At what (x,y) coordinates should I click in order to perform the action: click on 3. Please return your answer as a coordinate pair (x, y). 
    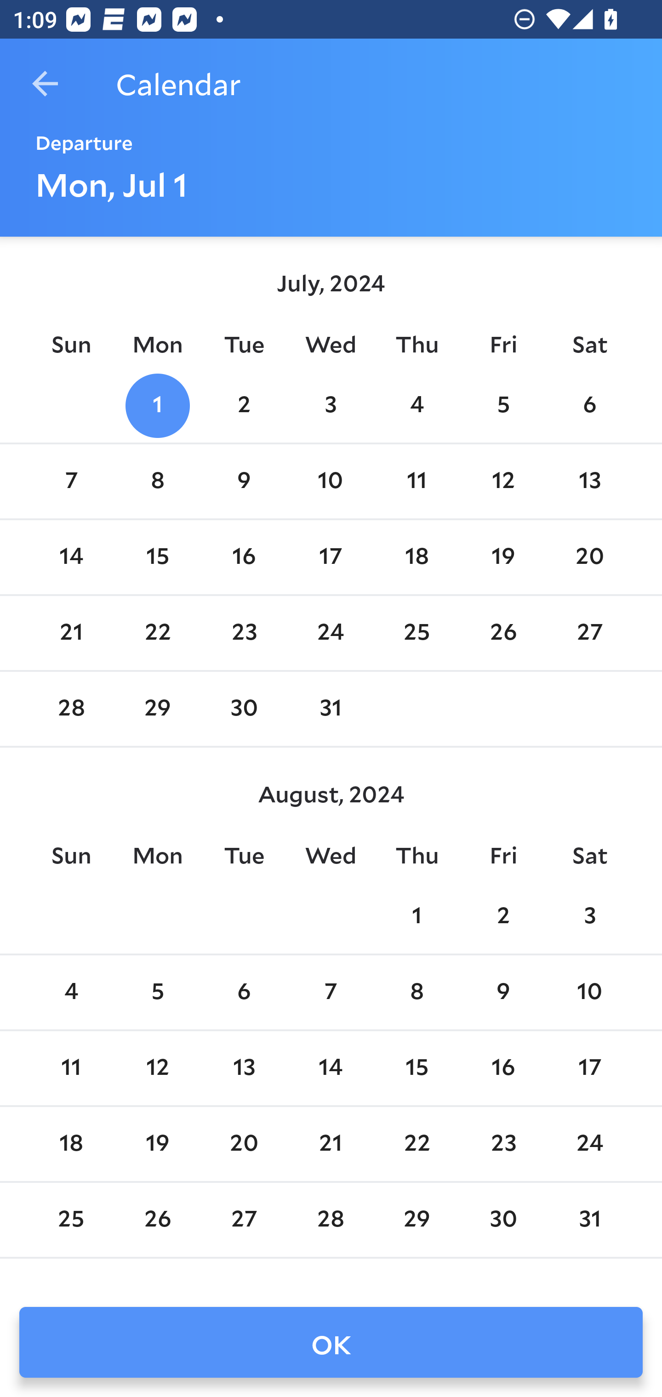
    Looking at the image, I should click on (331, 405).